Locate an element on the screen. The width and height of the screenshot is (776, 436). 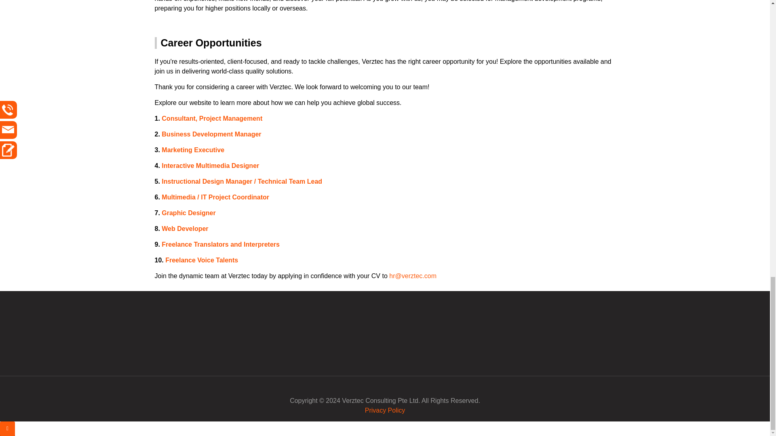
Graphic Designer is located at coordinates (188, 213).